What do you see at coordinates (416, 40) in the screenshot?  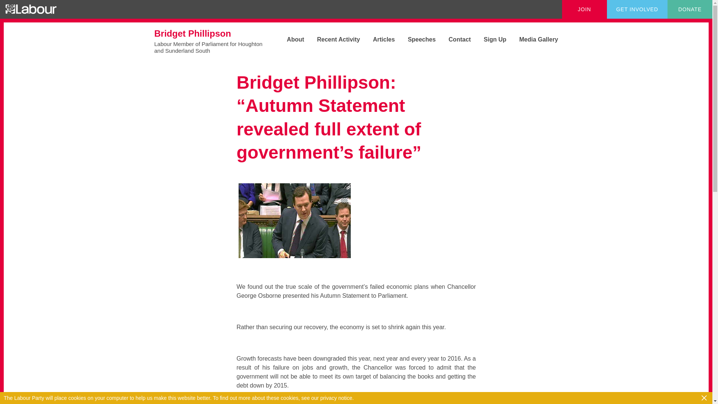 I see `Speeches` at bounding box center [416, 40].